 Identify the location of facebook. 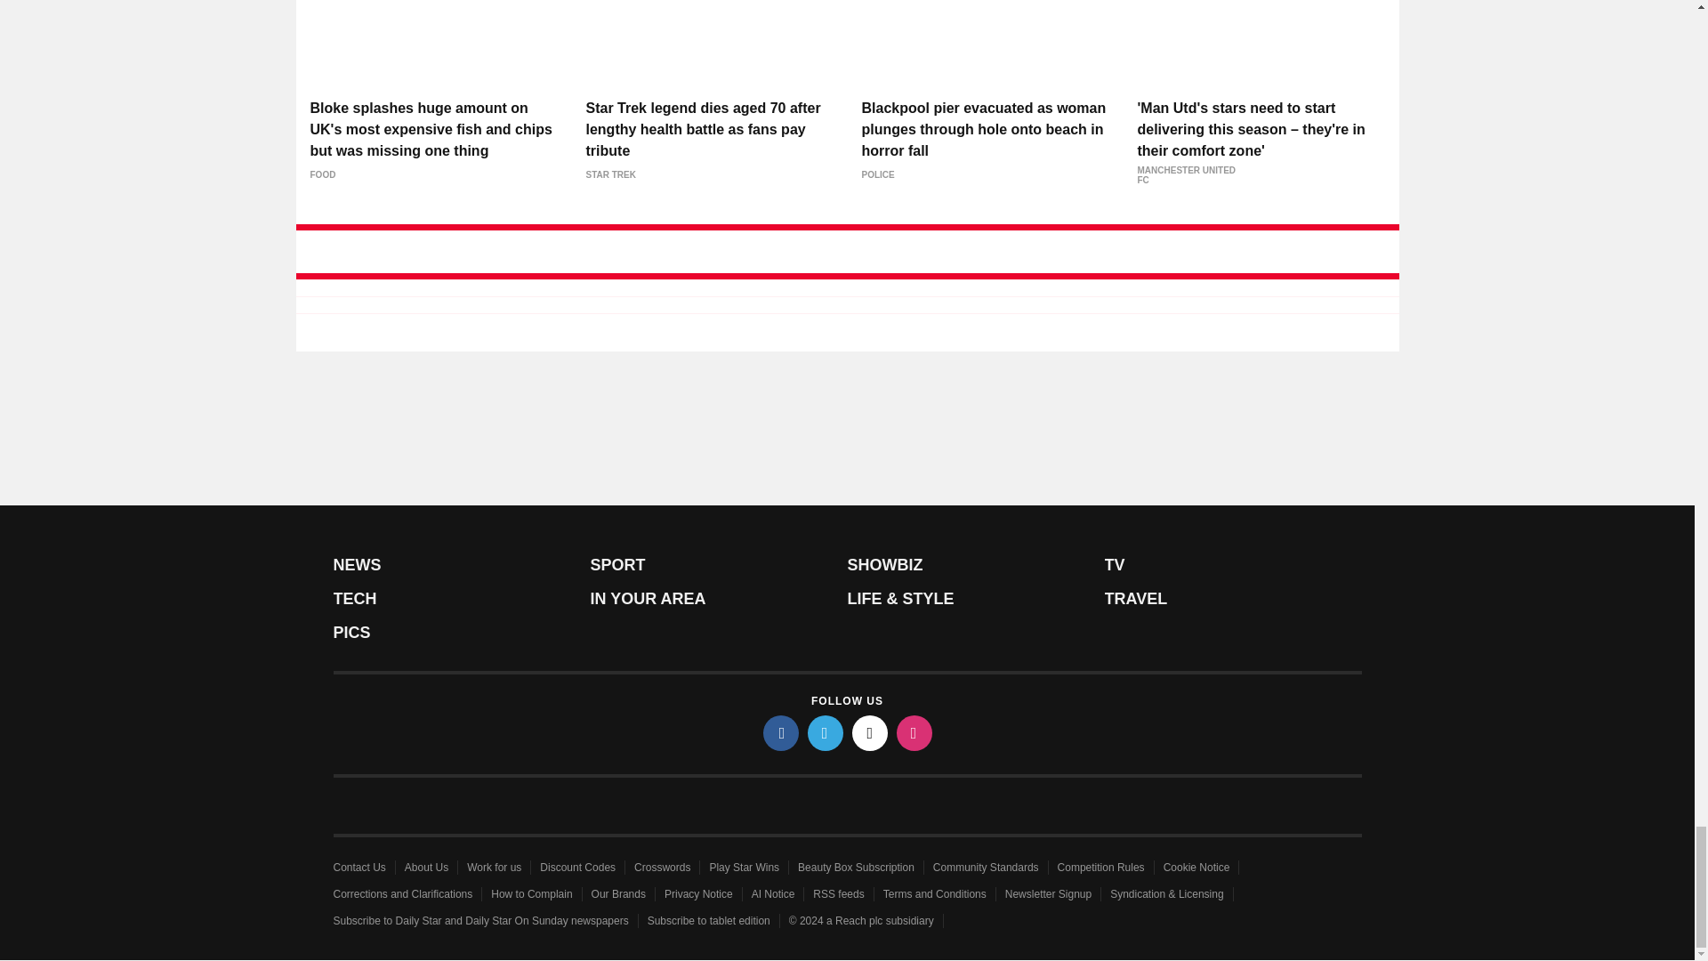
(781, 732).